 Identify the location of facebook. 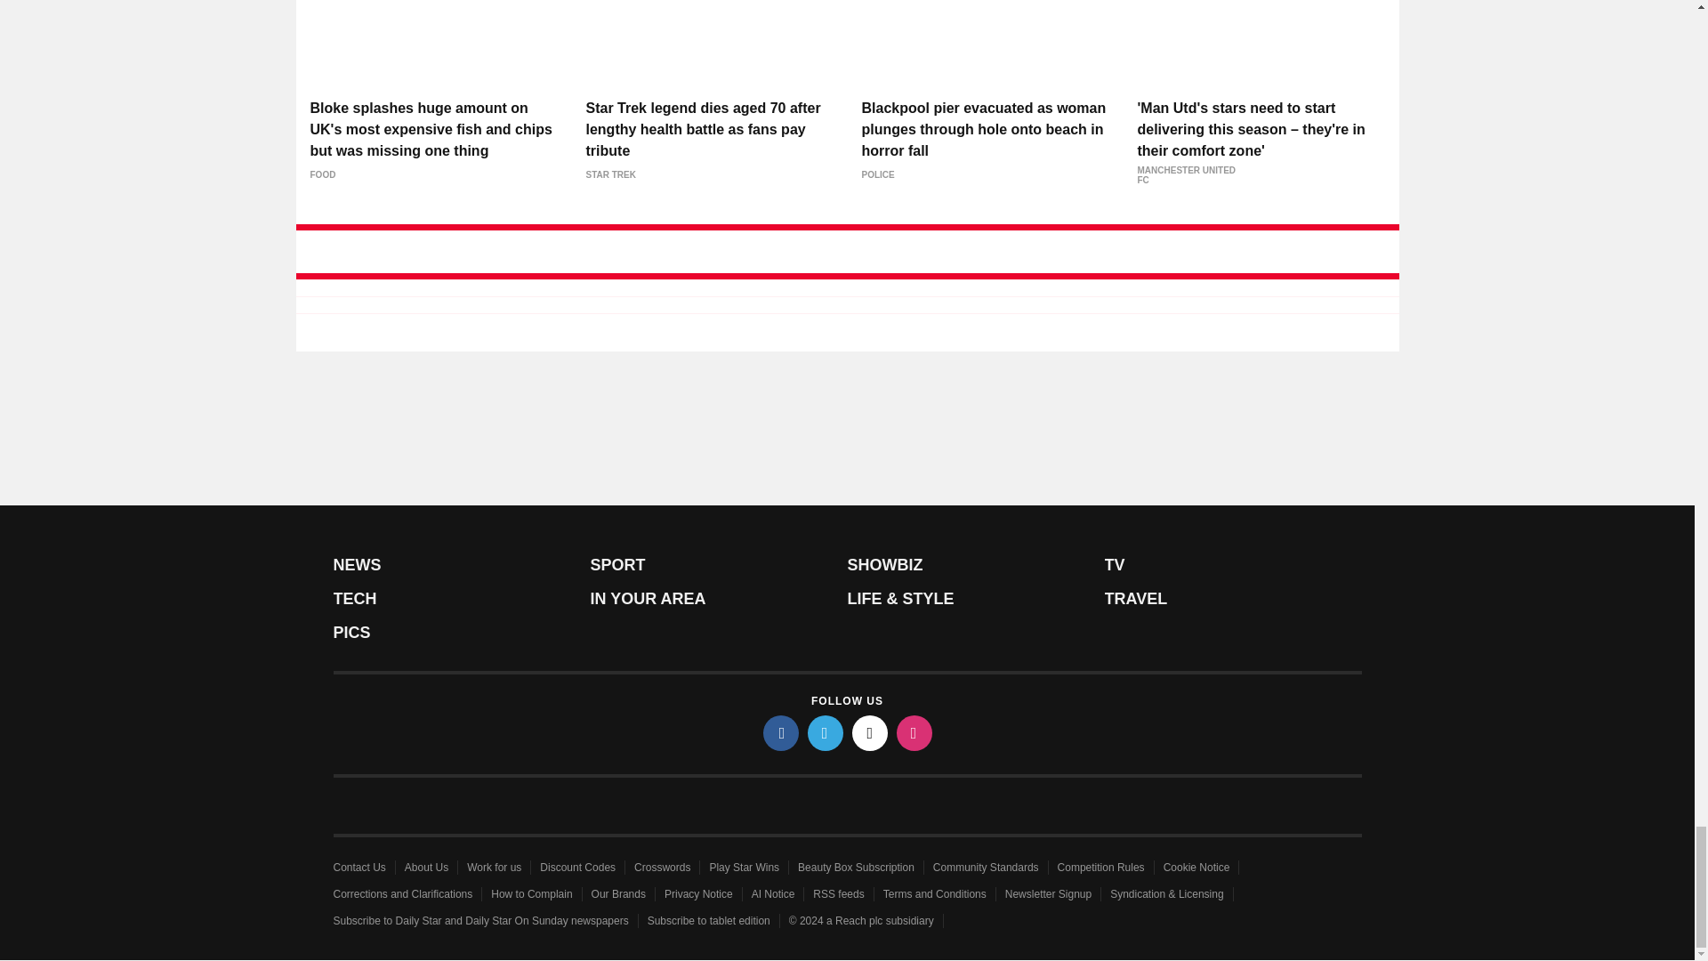
(781, 732).